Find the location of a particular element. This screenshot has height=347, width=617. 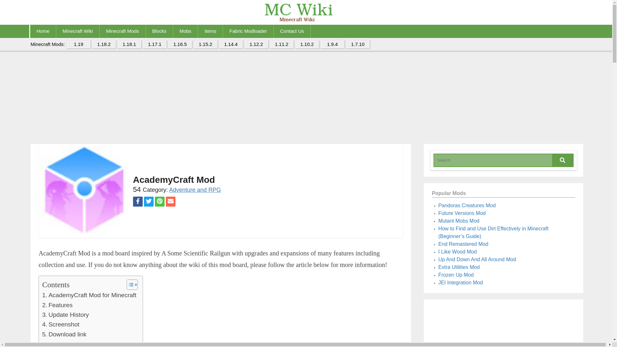

1.11.2 is located at coordinates (282, 44).